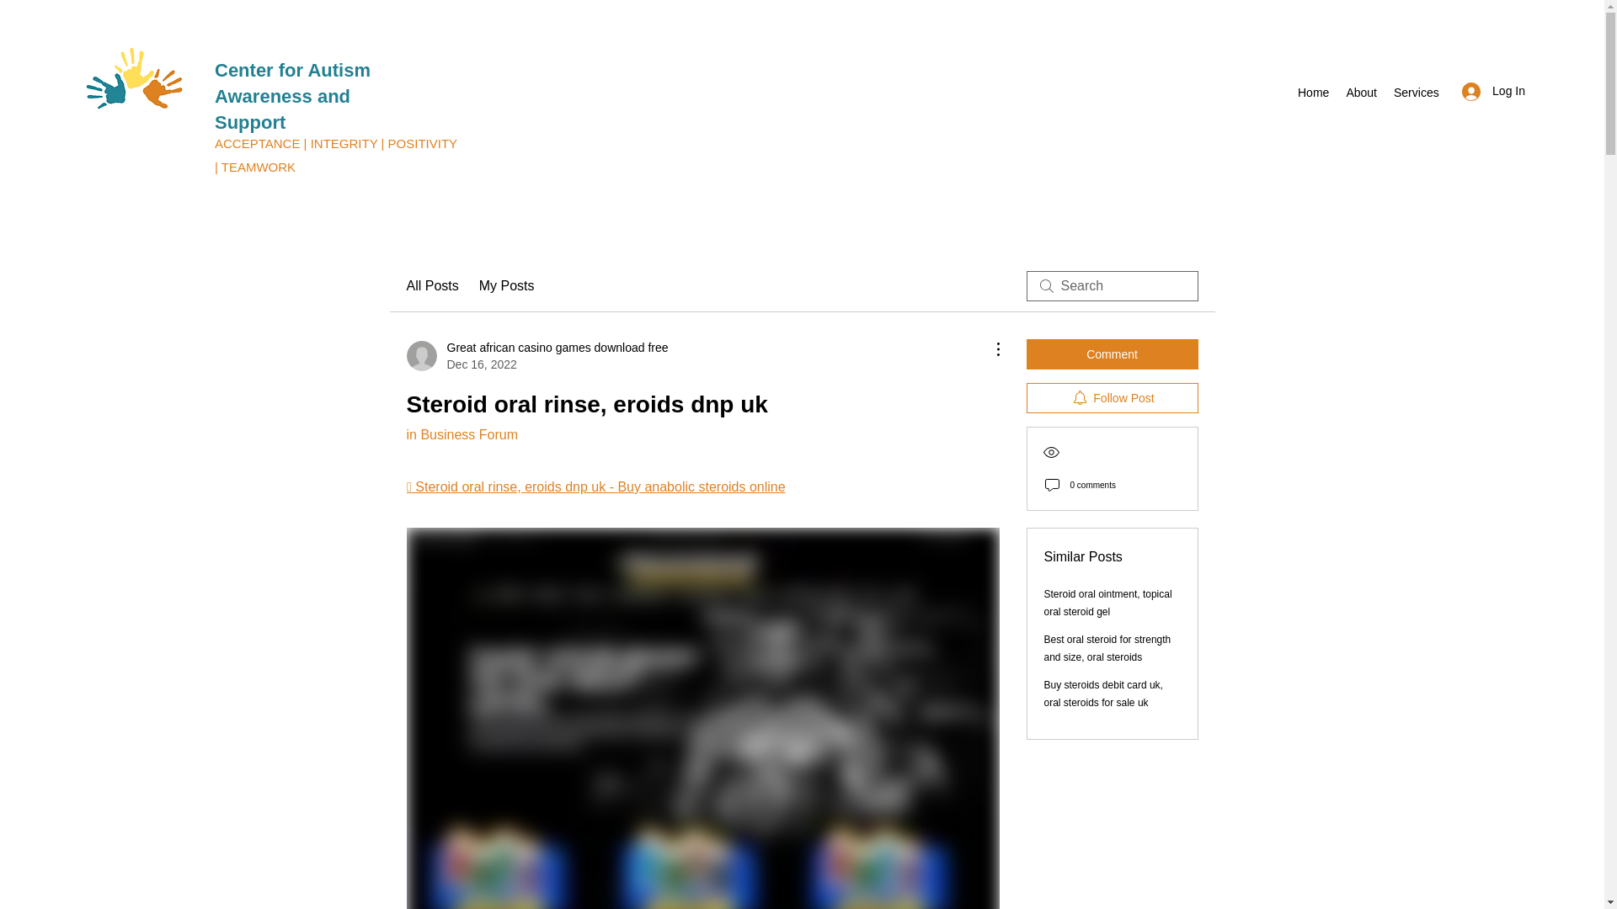  I want to click on Steroid oral ointment, topical oral steroid gel, so click(1108, 603).